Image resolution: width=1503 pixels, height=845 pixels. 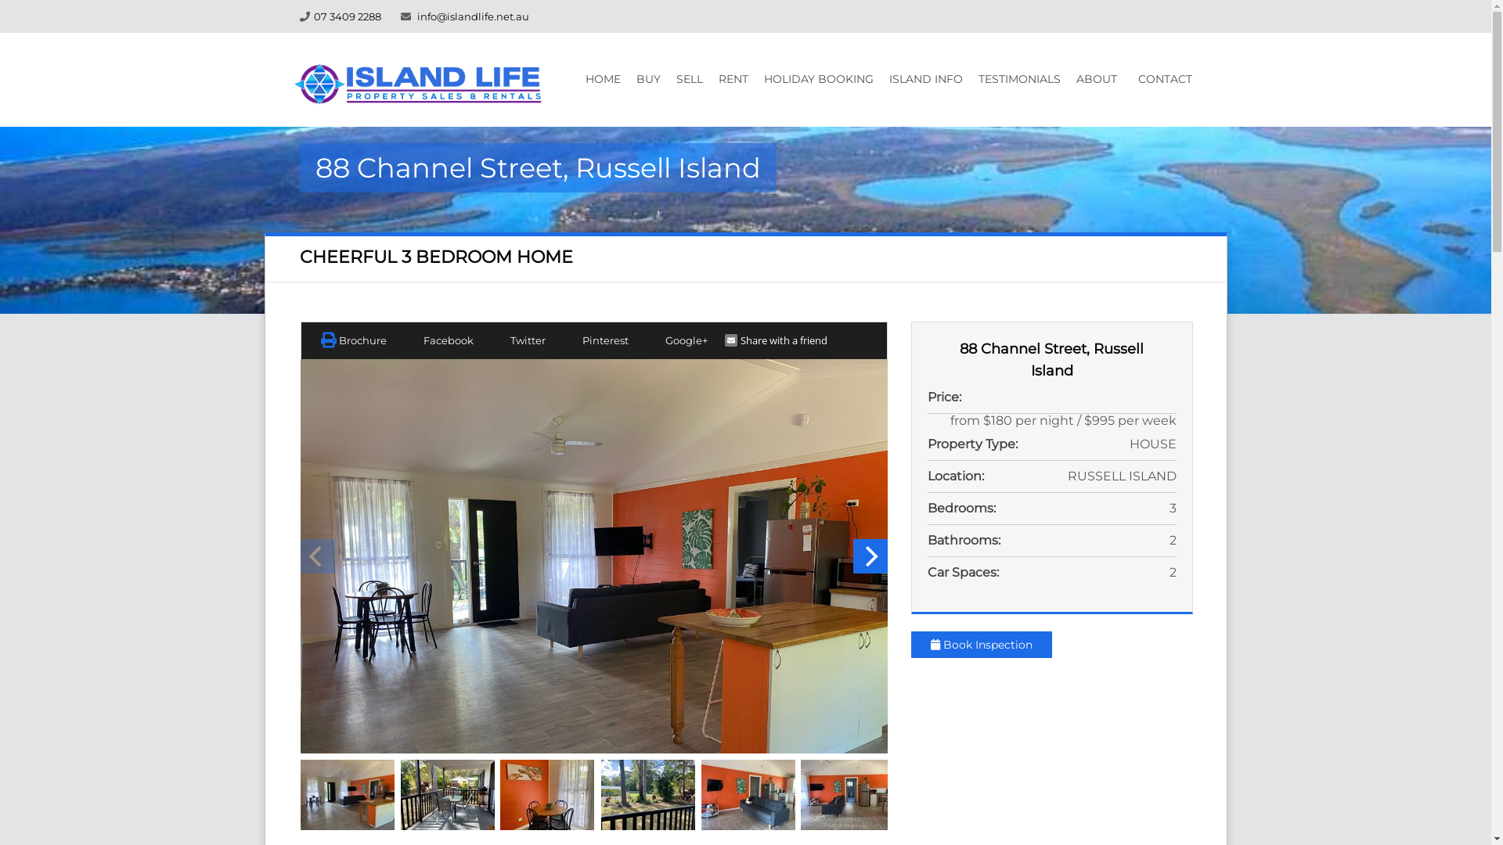 What do you see at coordinates (347, 16) in the screenshot?
I see `07 3409 2288` at bounding box center [347, 16].